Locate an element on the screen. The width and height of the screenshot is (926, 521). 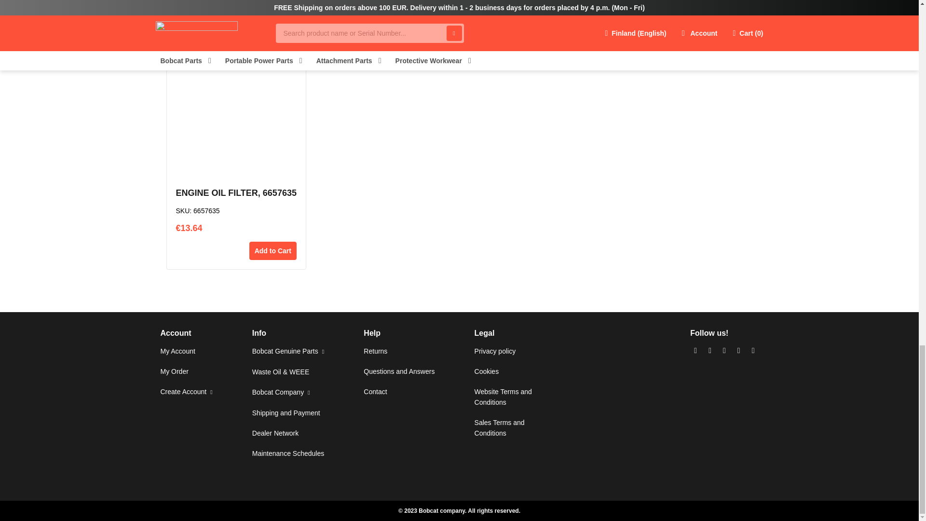
Website Terms and Conditions is located at coordinates (503, 397).